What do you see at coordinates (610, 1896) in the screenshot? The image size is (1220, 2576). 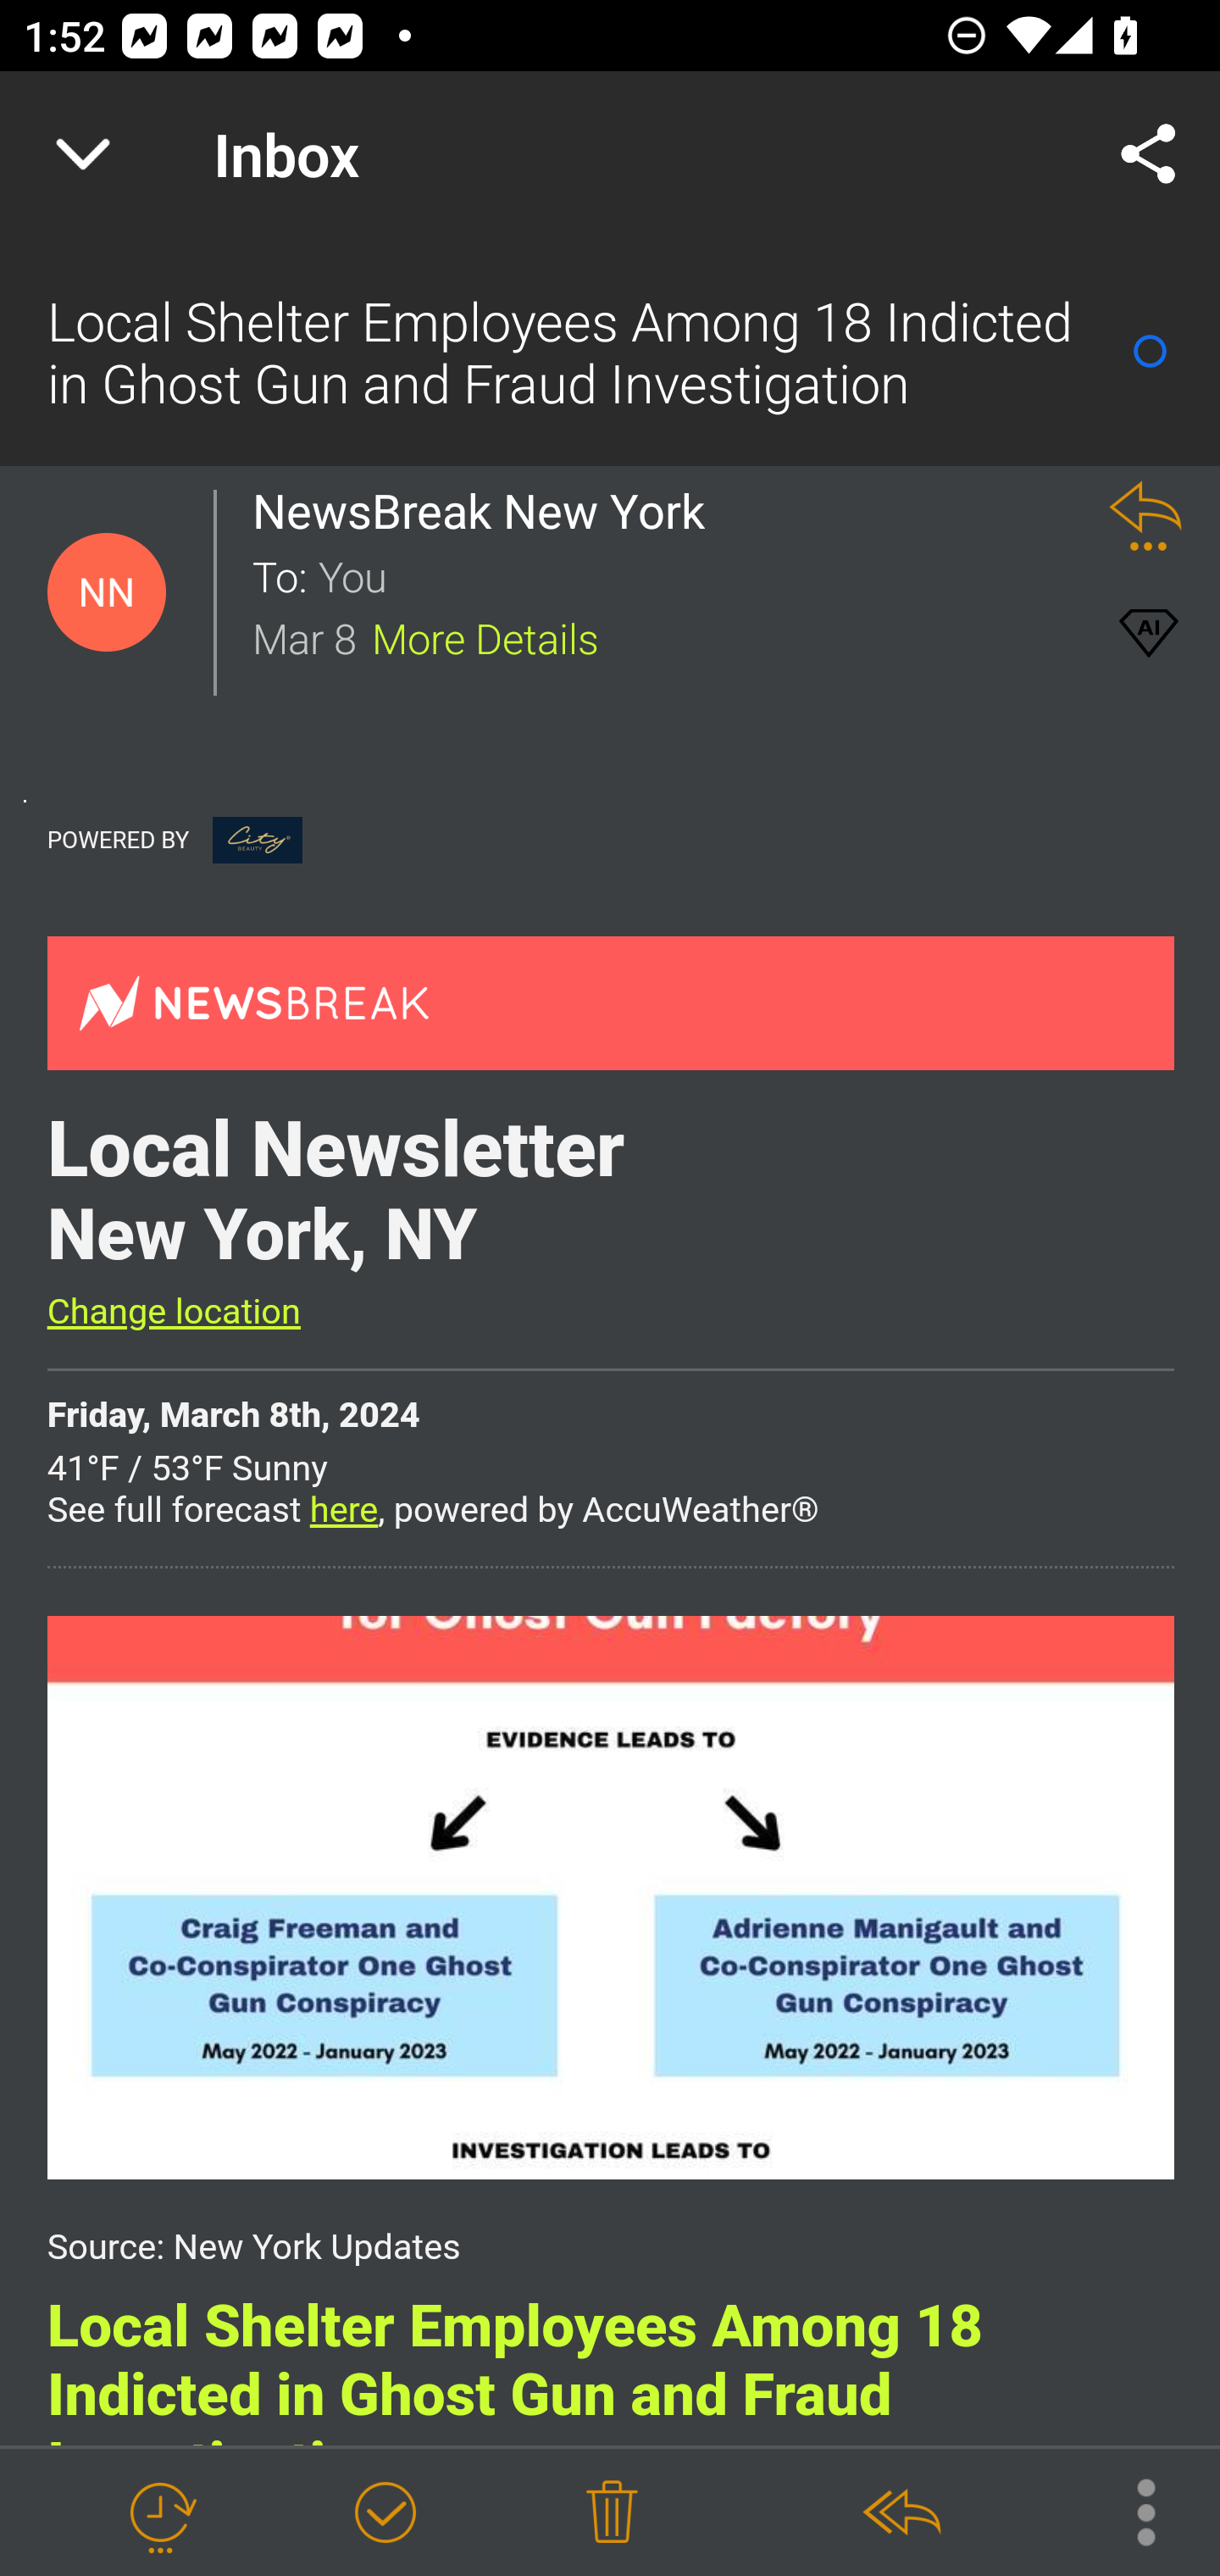 I see `1 local news image` at bounding box center [610, 1896].